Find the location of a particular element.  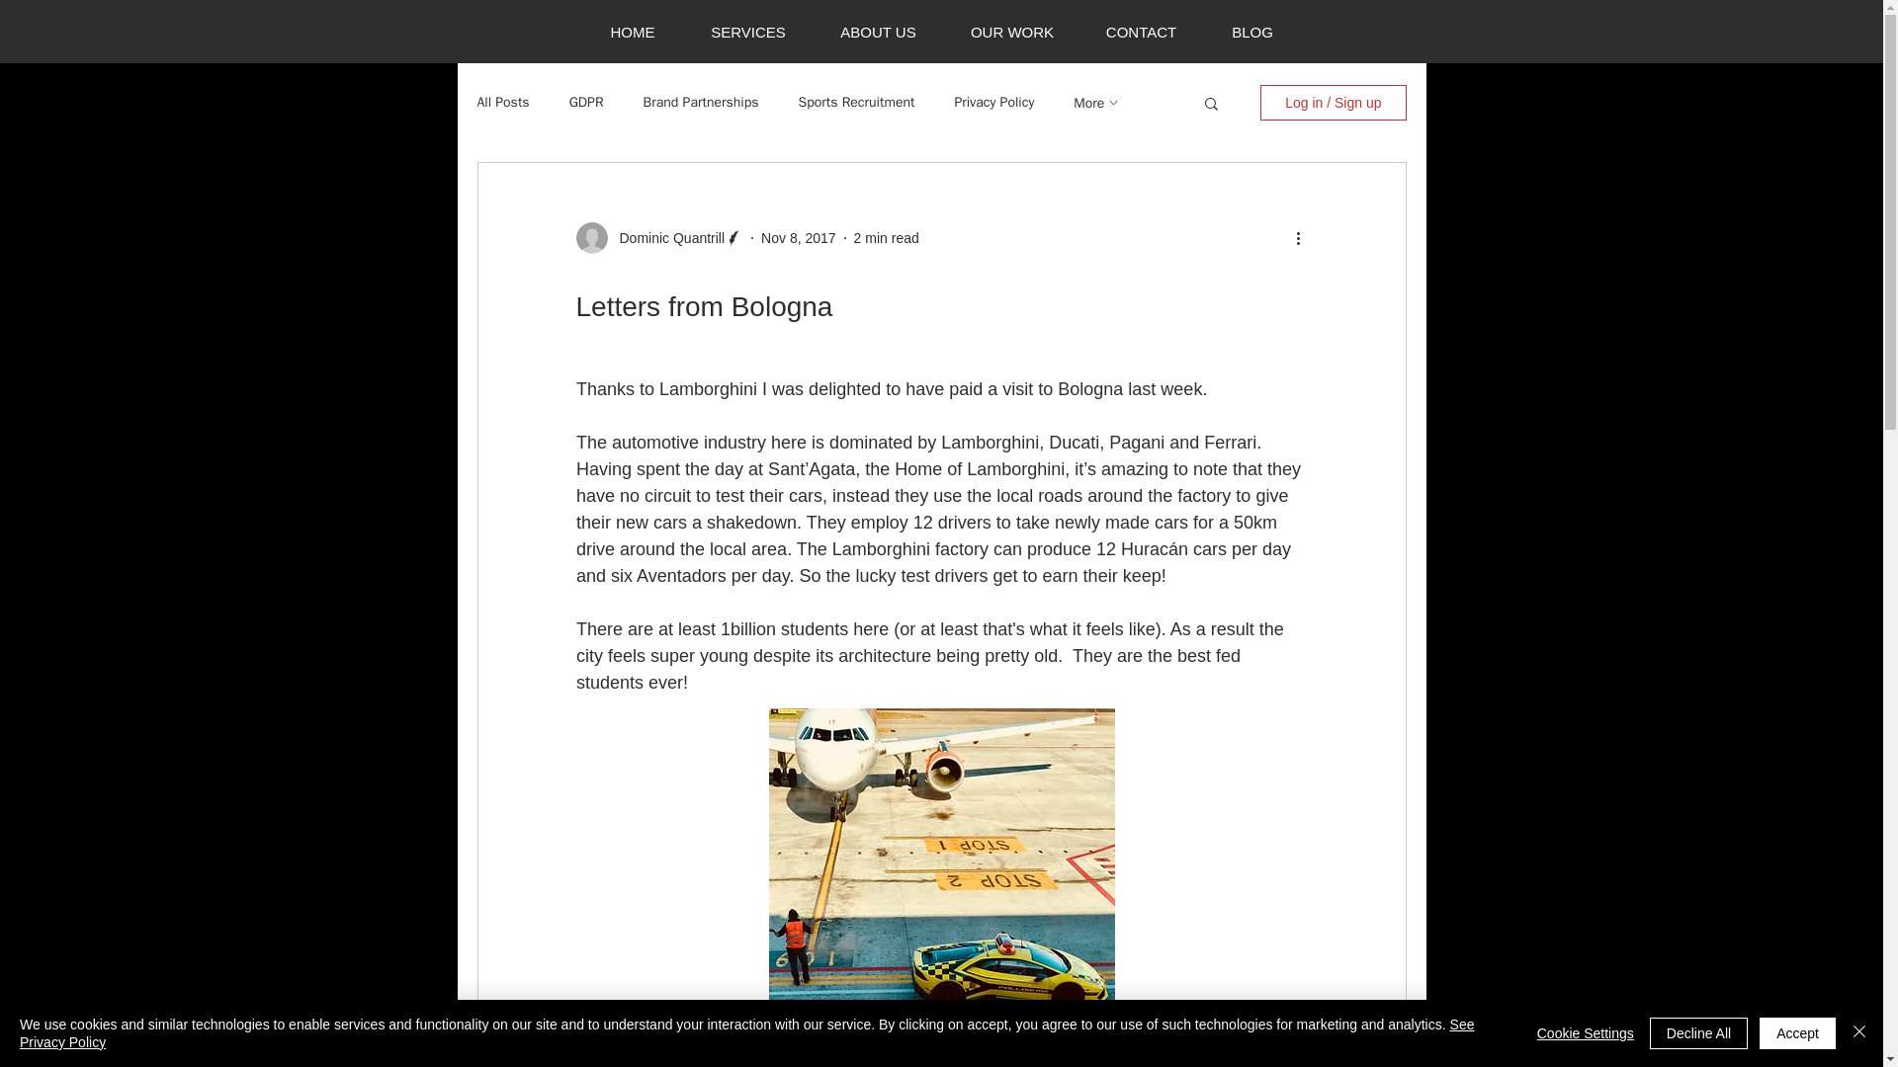

ABOUT US is located at coordinates (878, 32).